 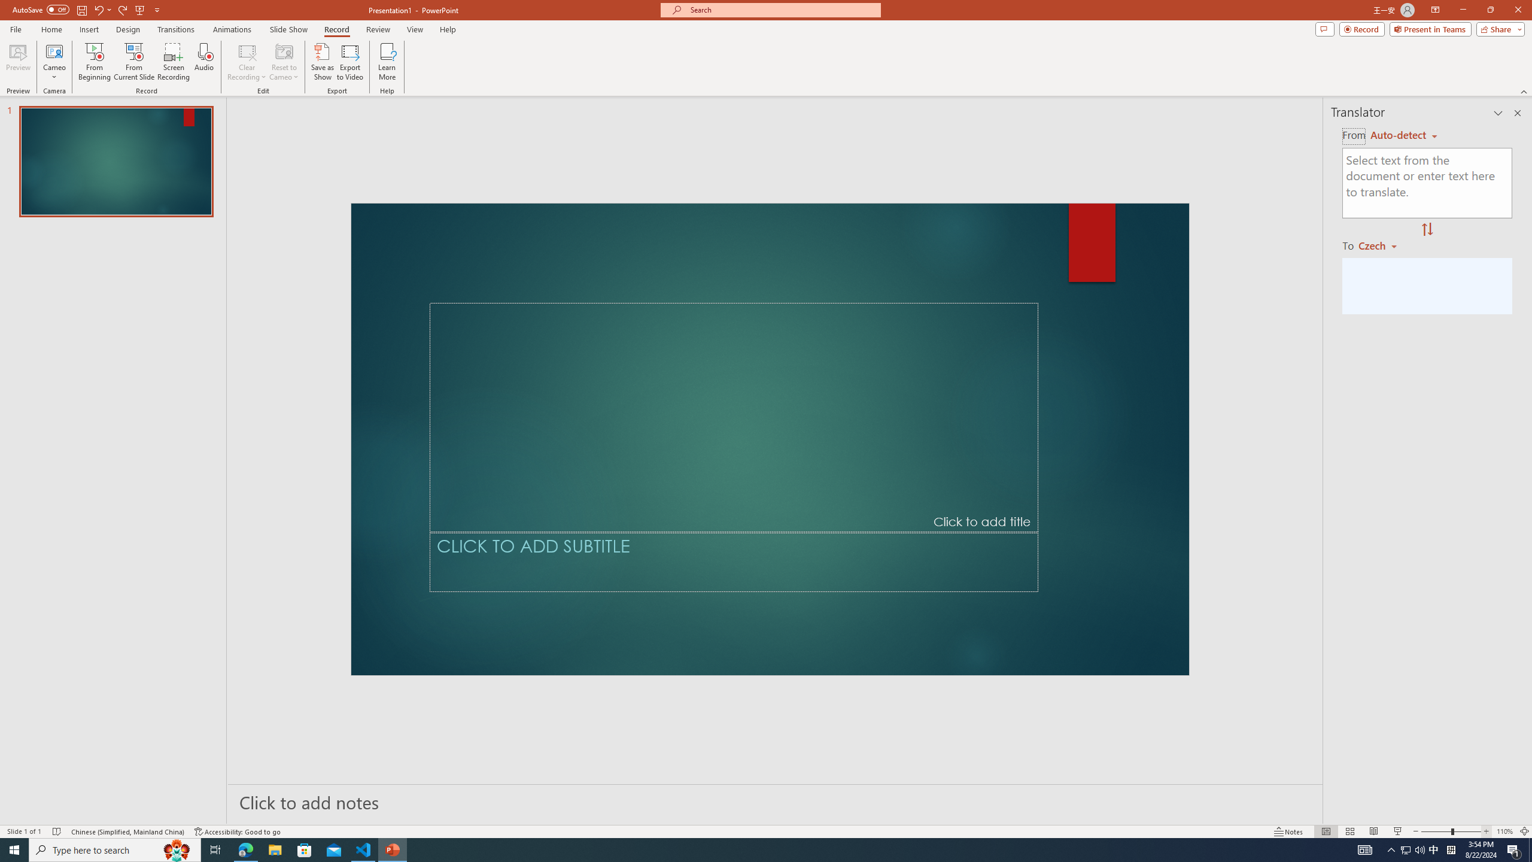 What do you see at coordinates (1524, 150) in the screenshot?
I see `Line up` at bounding box center [1524, 150].